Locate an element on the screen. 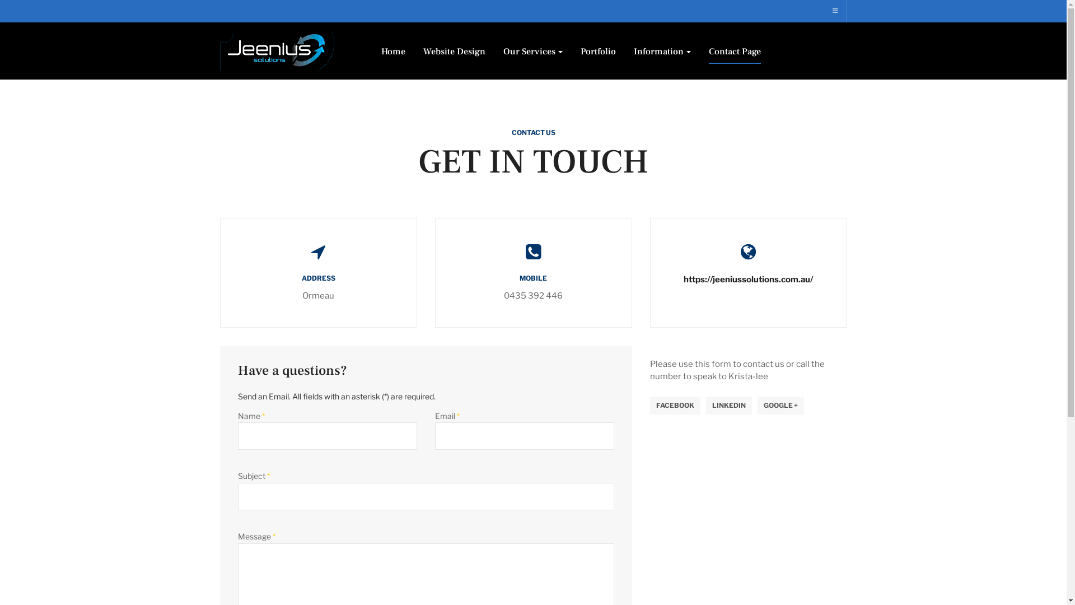 This screenshot has height=605, width=1075. Contact Page is located at coordinates (735, 52).